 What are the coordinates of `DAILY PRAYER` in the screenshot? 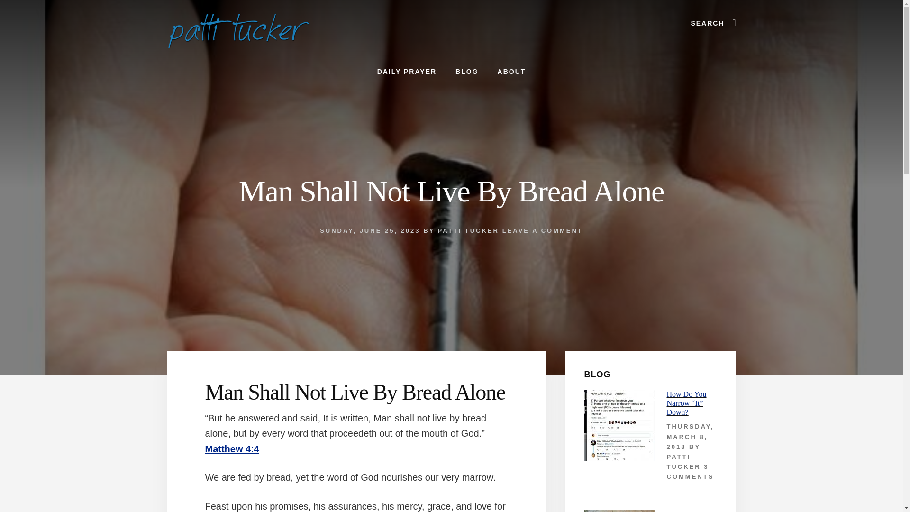 It's located at (407, 72).